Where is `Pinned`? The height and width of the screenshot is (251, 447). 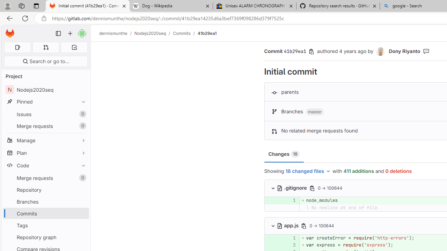 Pinned is located at coordinates (45, 102).